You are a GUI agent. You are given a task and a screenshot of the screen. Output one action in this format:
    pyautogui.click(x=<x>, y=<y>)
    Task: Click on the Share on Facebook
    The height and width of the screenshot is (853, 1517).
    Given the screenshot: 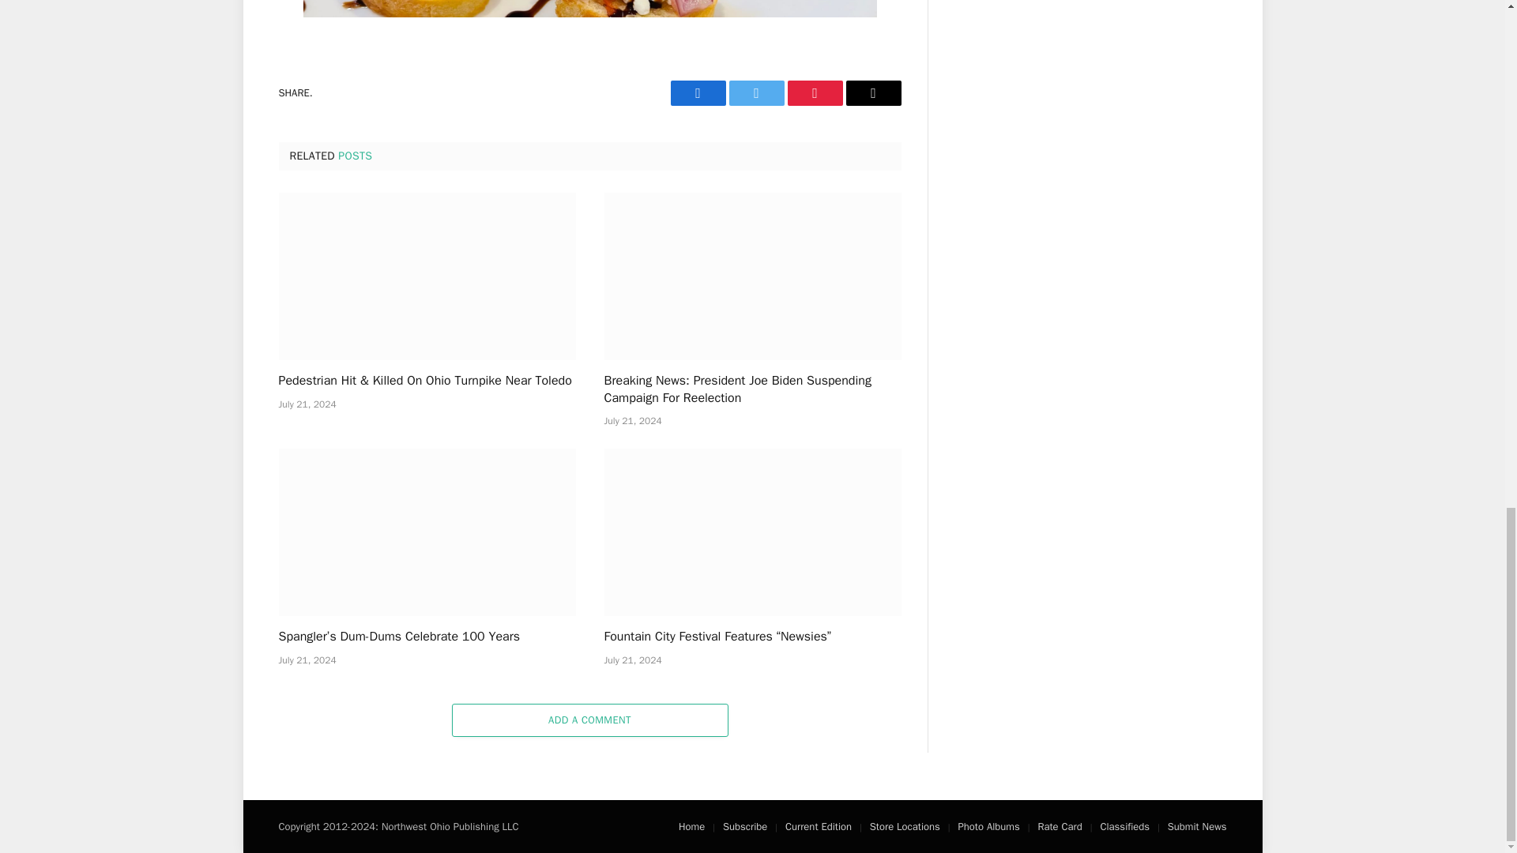 What is the action you would take?
    pyautogui.click(x=697, y=92)
    